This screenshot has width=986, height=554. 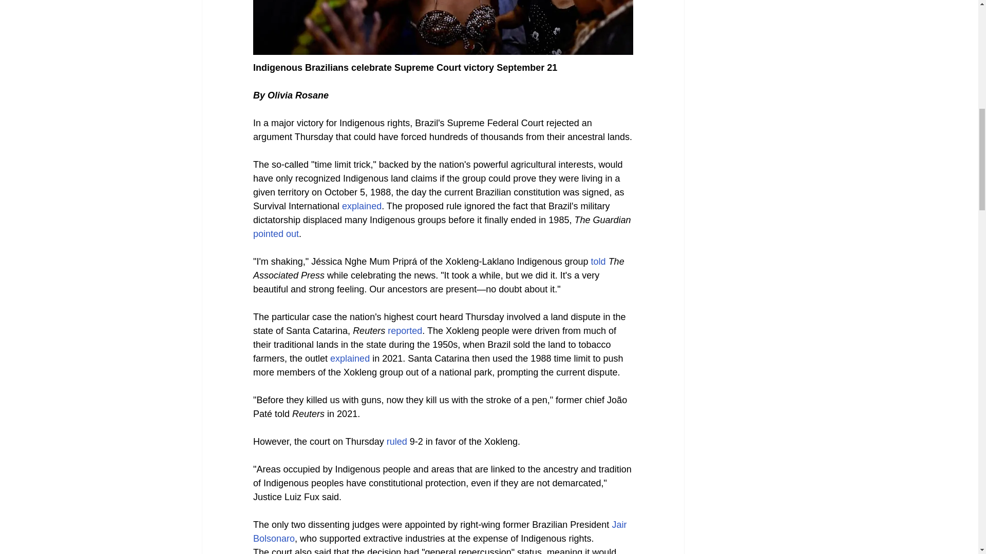 What do you see at coordinates (275, 234) in the screenshot?
I see `pointed out` at bounding box center [275, 234].